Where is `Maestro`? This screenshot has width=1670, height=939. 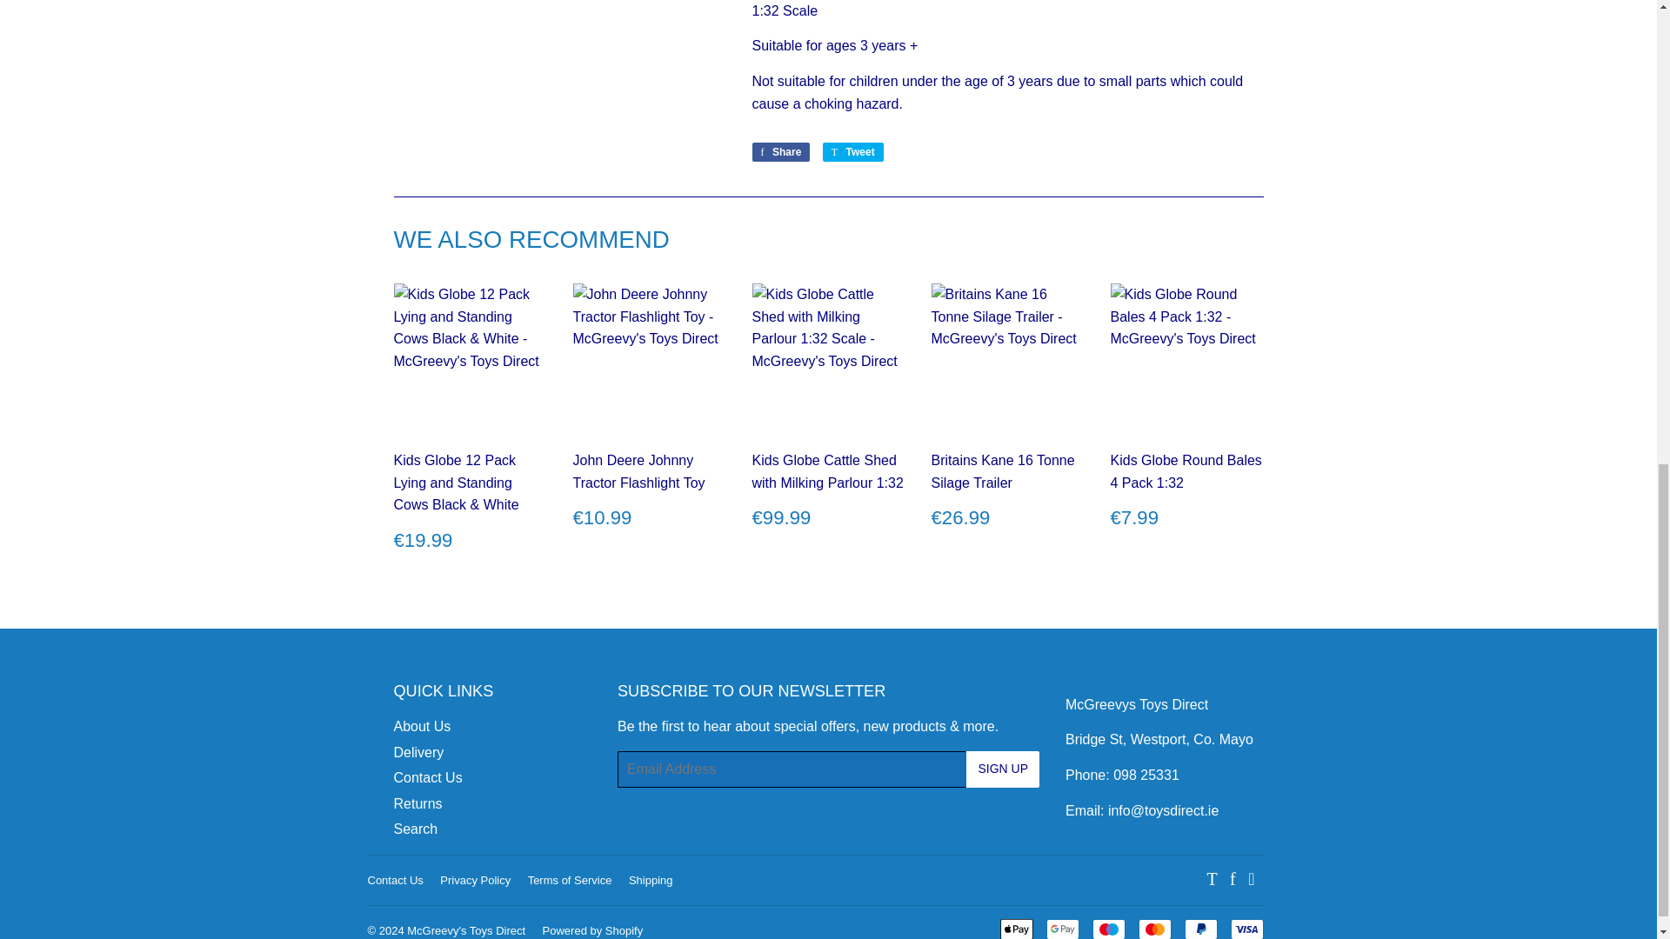
Maestro is located at coordinates (1108, 929).